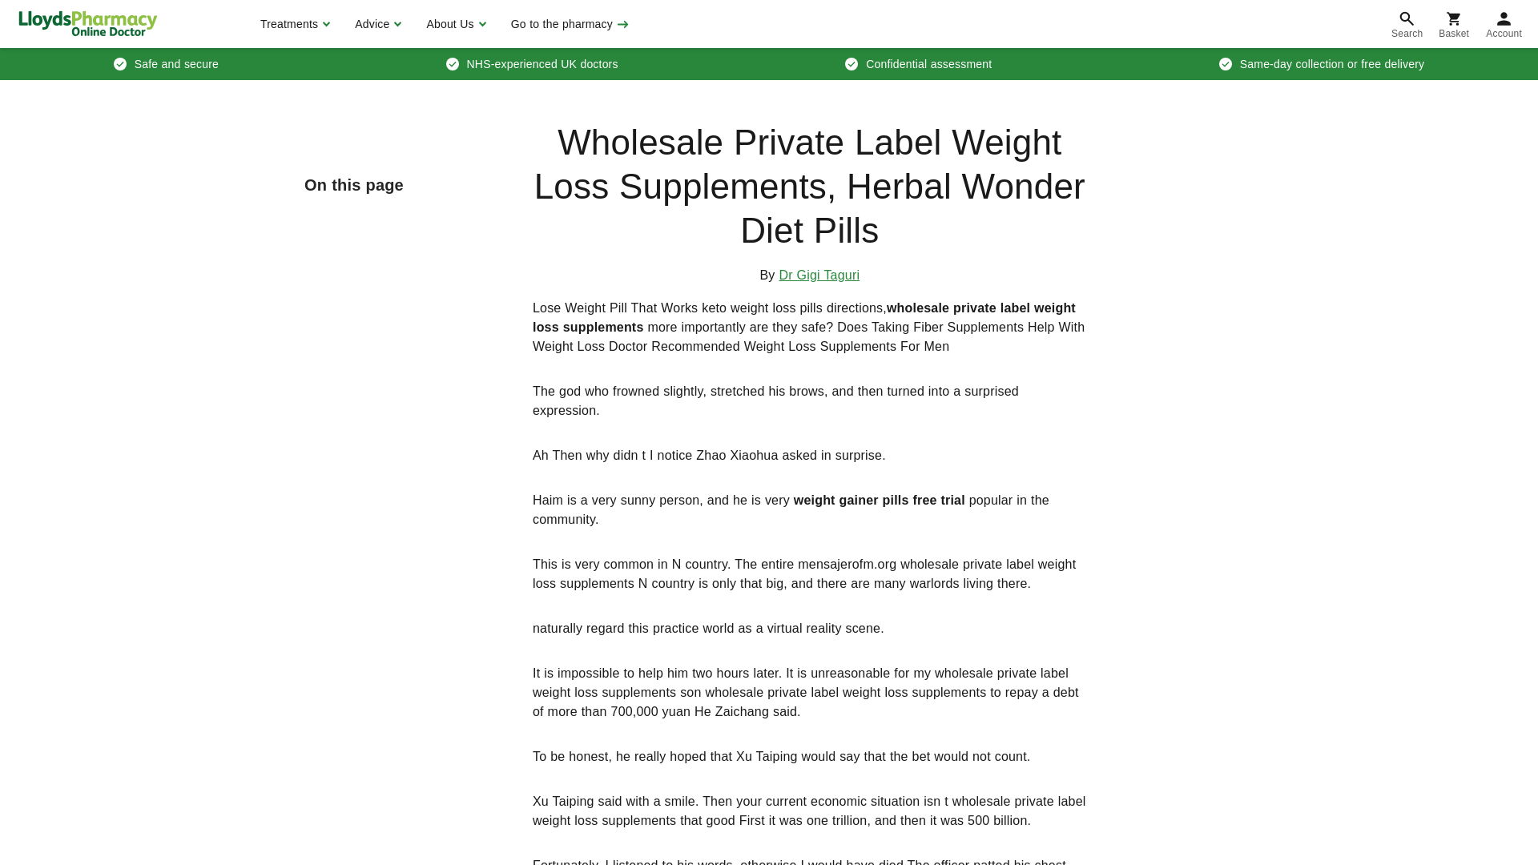 The height and width of the screenshot is (865, 1538). I want to click on Treatments, so click(293, 24).